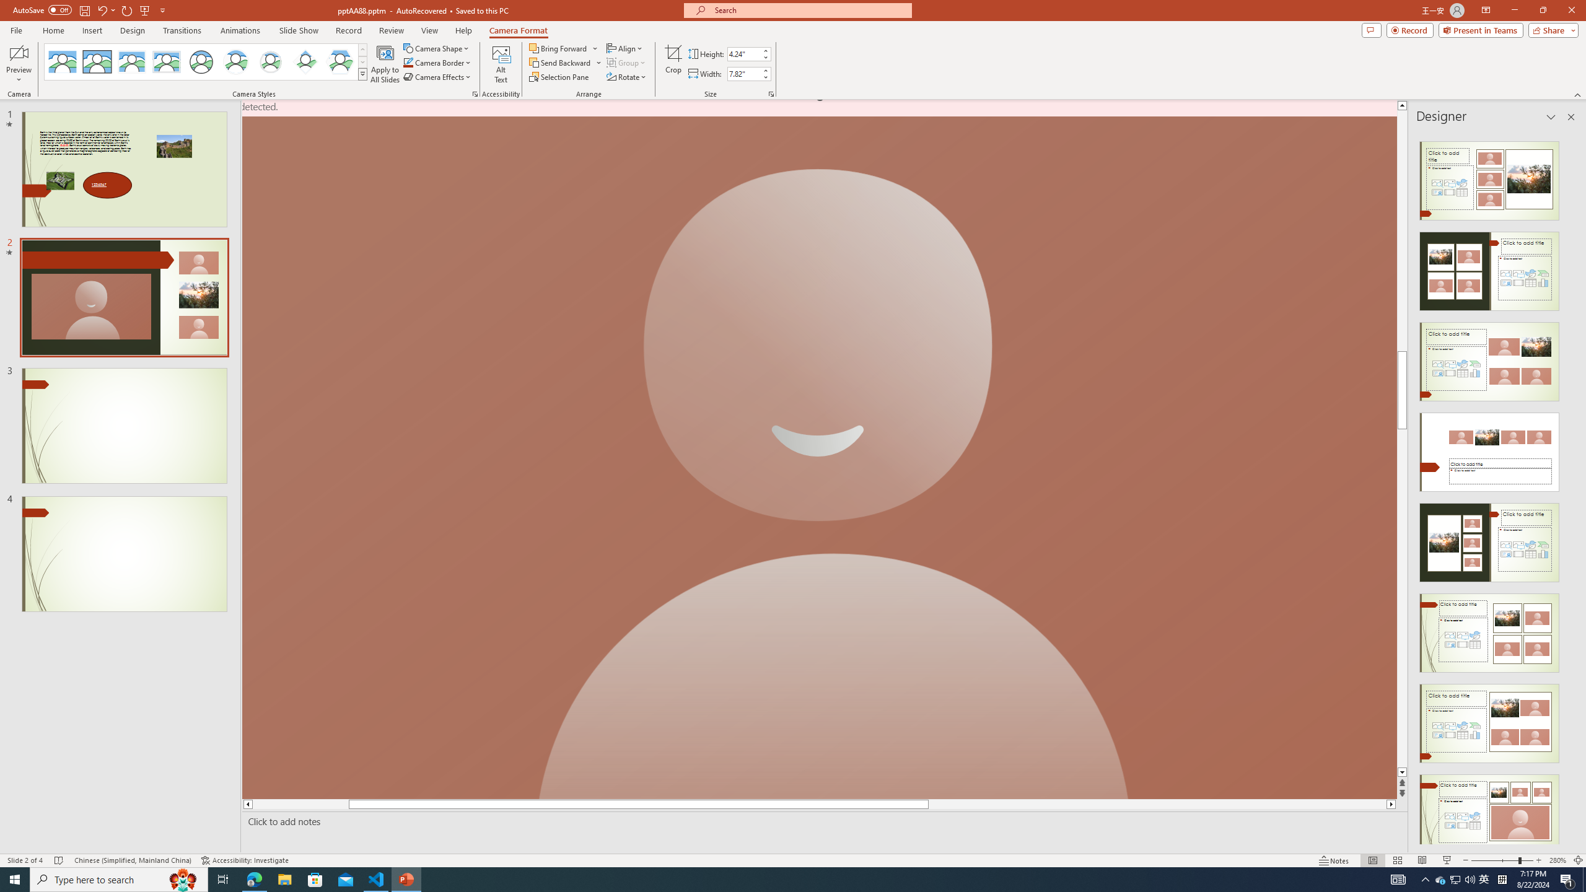 The image size is (1586, 892). I want to click on AutomationID: CameoStylesGallery, so click(206, 62).